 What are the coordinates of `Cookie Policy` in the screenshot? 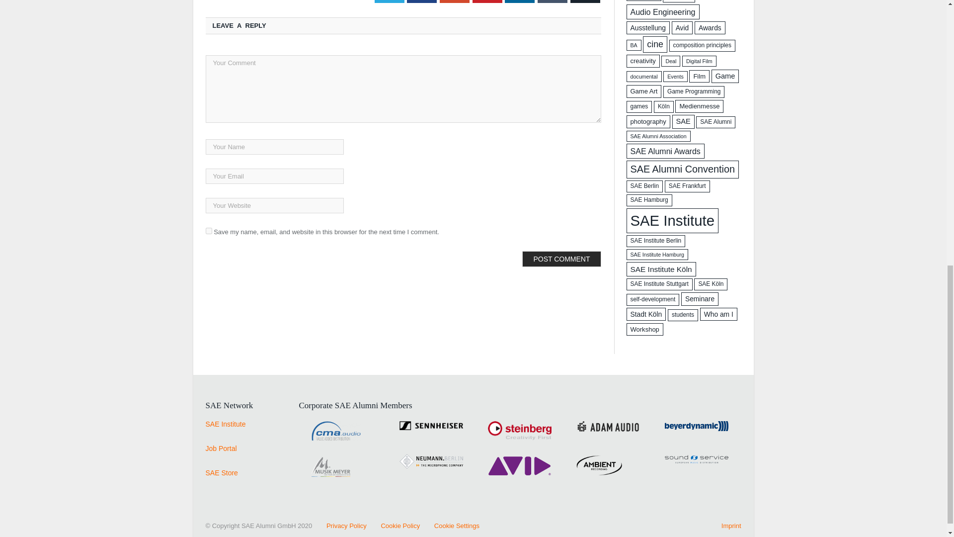 It's located at (394, 525).